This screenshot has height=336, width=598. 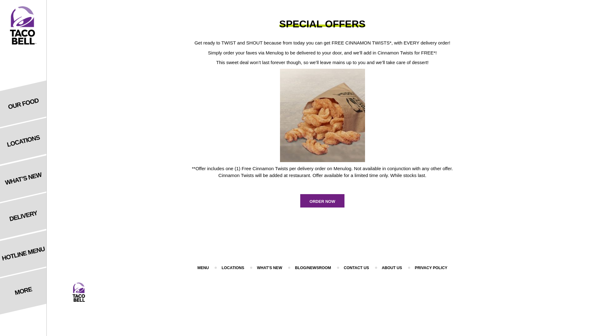 I want to click on DELIVERY, so click(x=26, y=209).